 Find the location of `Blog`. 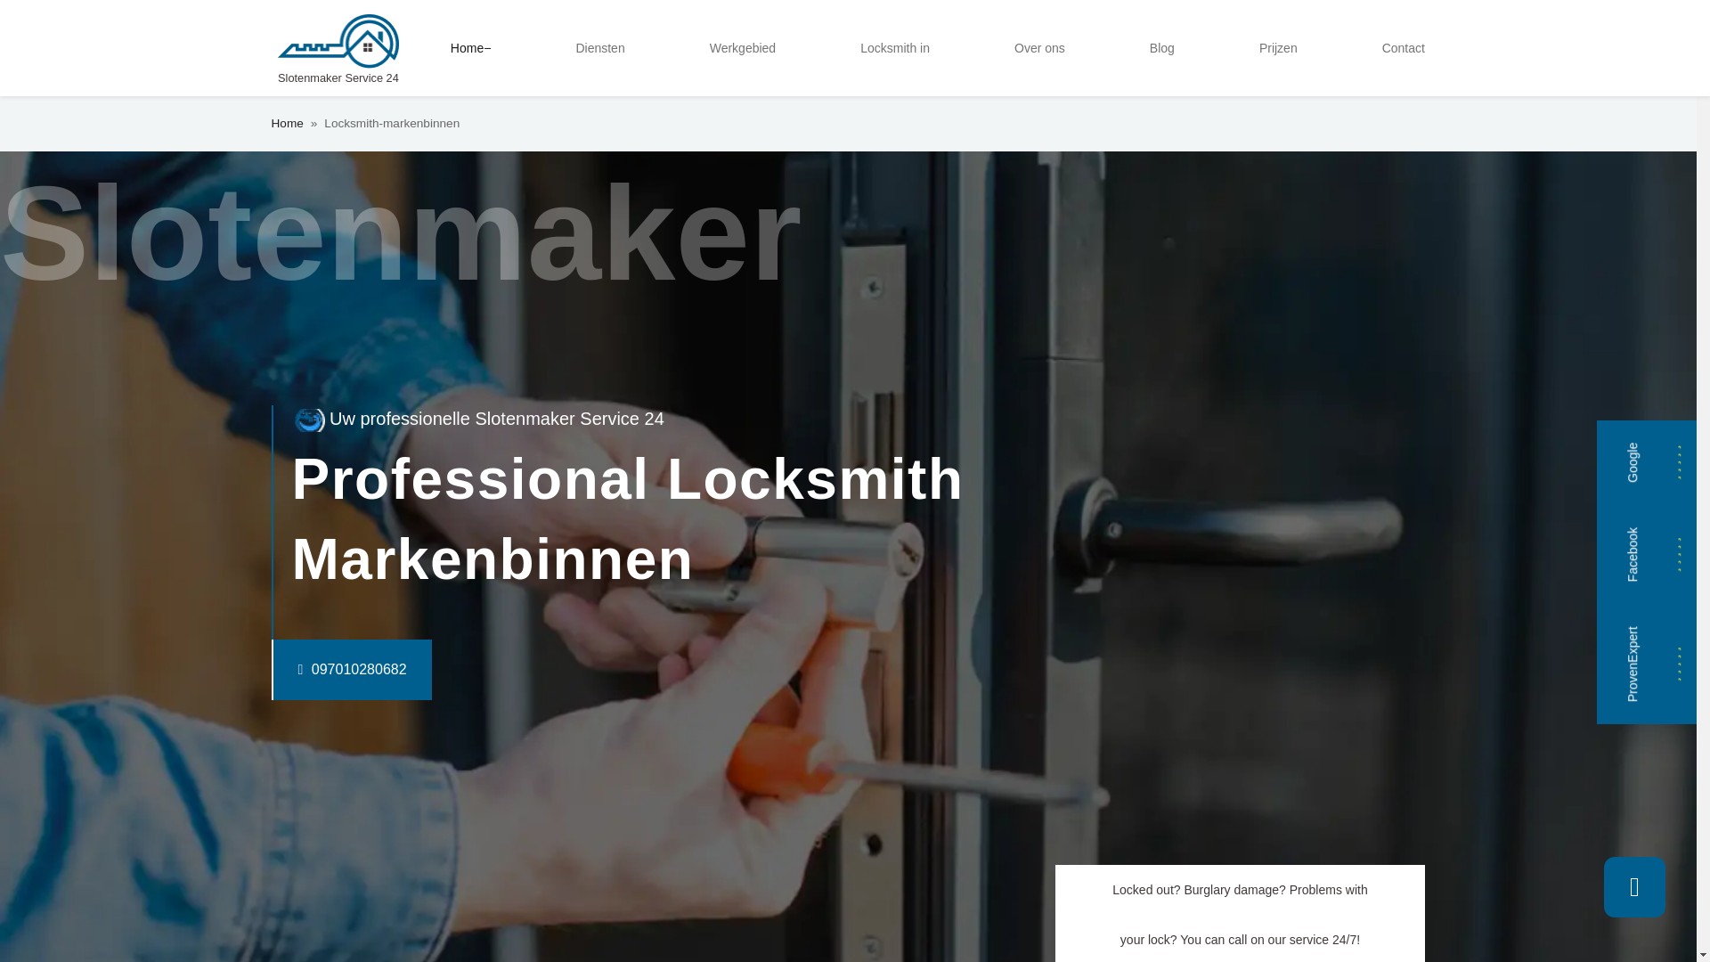

Blog is located at coordinates (1161, 48).